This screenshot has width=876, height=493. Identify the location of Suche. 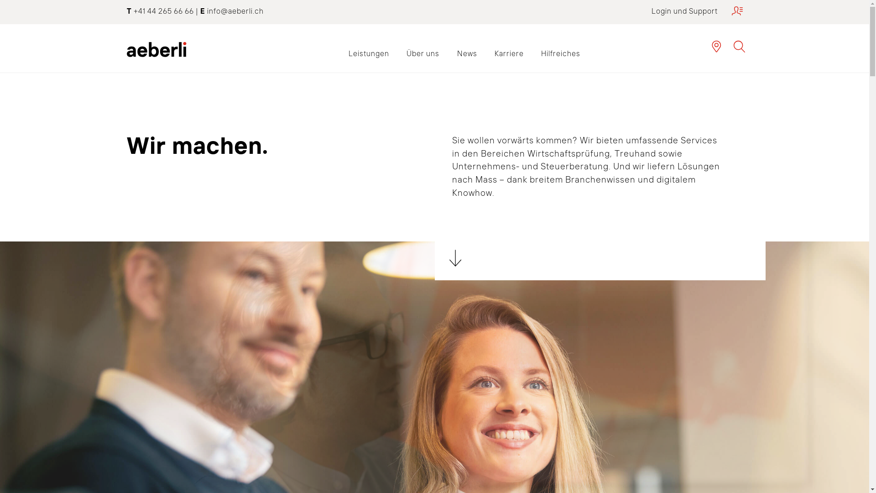
(740, 47).